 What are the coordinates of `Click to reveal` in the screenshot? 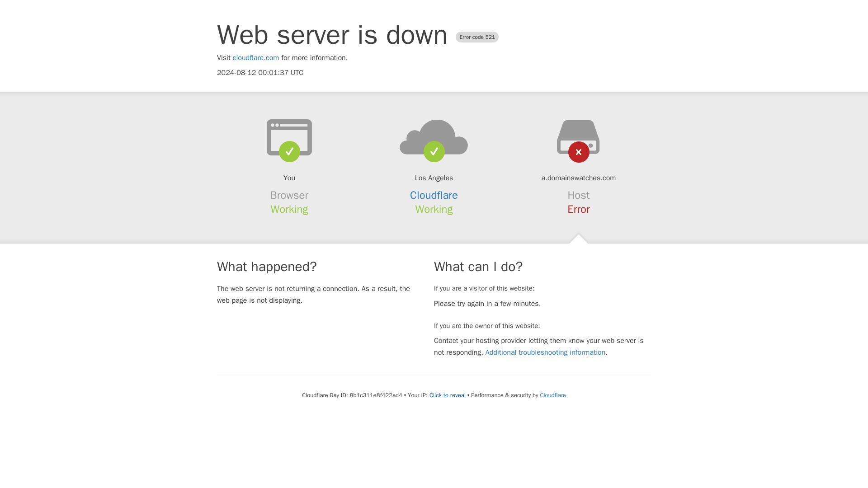 It's located at (448, 395).